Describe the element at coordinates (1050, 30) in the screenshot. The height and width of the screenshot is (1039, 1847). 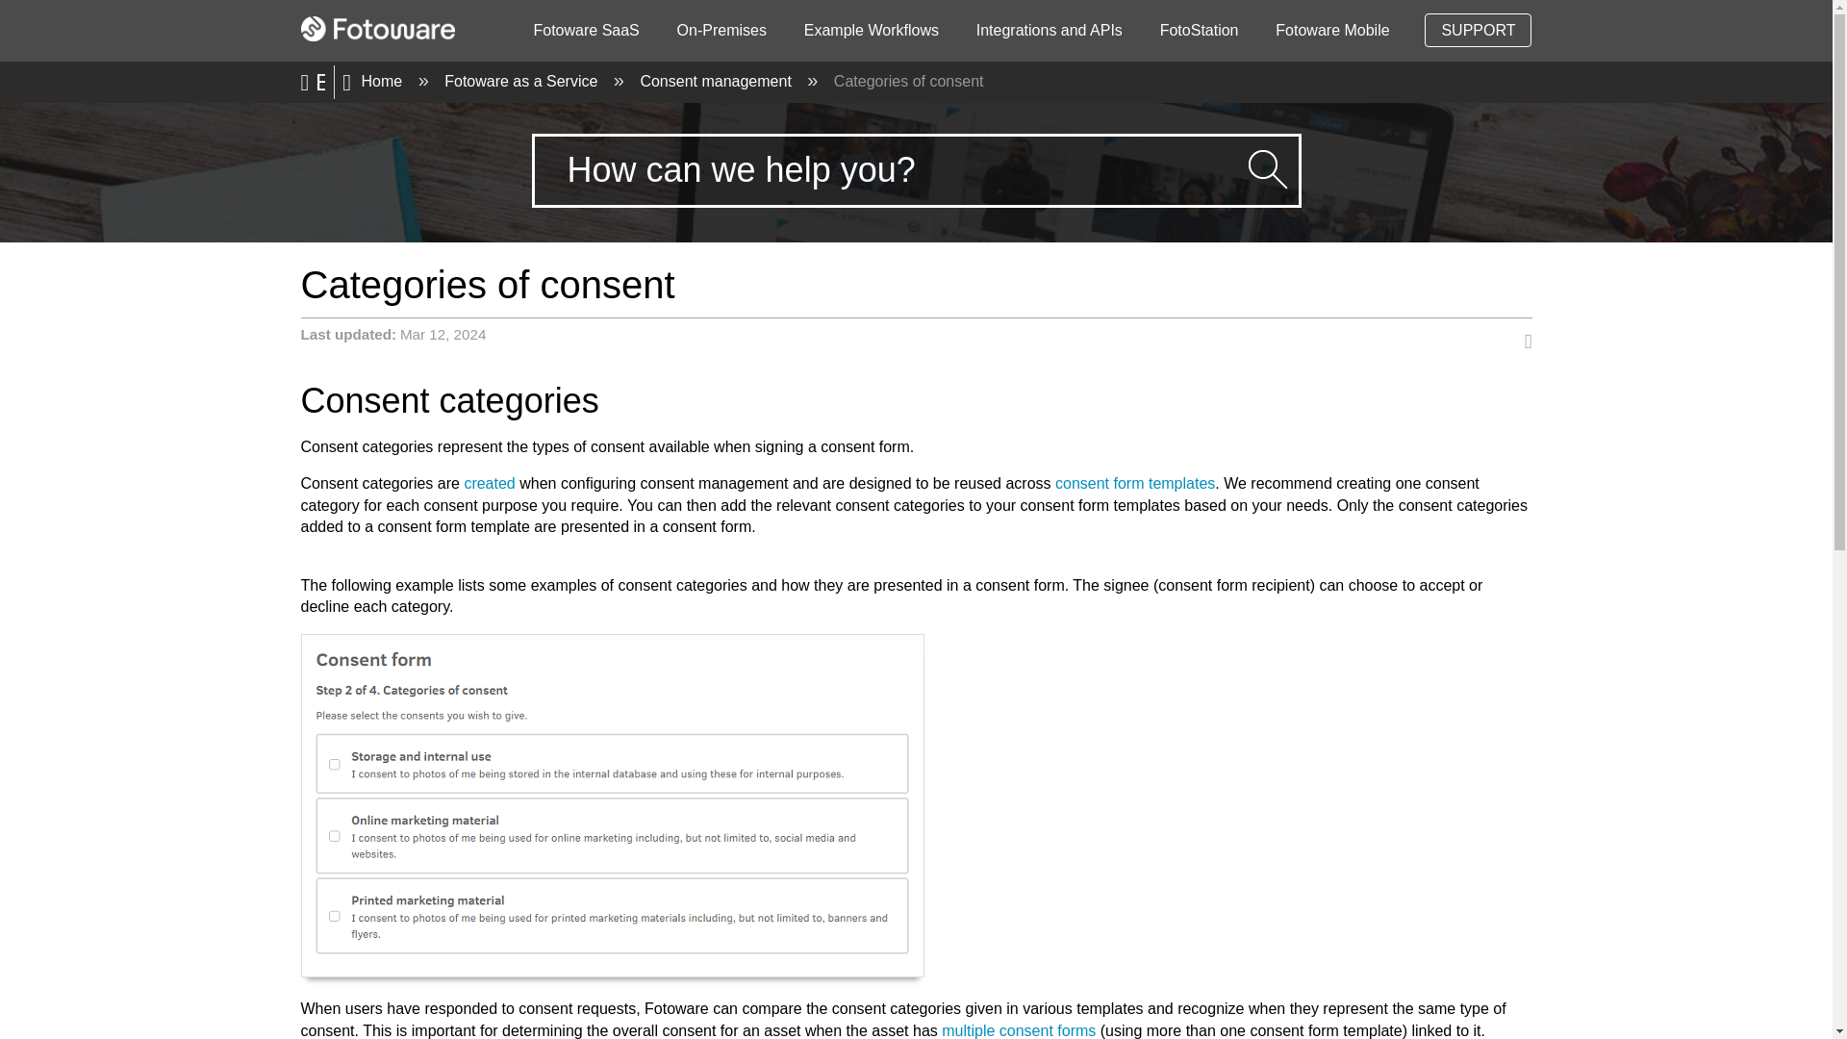
I see `Integrations and APIs` at that location.